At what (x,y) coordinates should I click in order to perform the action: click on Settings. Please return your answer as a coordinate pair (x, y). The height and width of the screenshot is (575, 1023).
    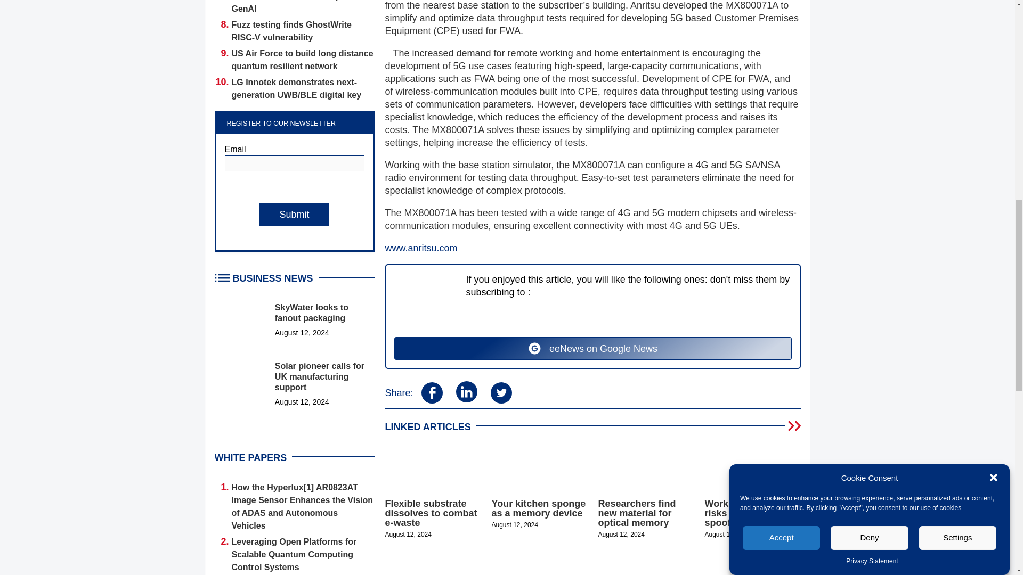
    Looking at the image, I should click on (957, 143).